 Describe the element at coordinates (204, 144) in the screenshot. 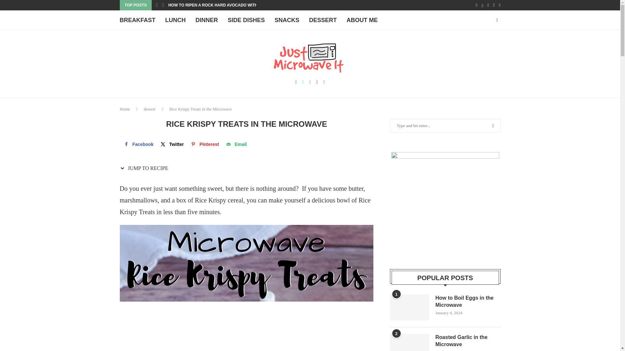

I see `Save to Pinterest` at that location.